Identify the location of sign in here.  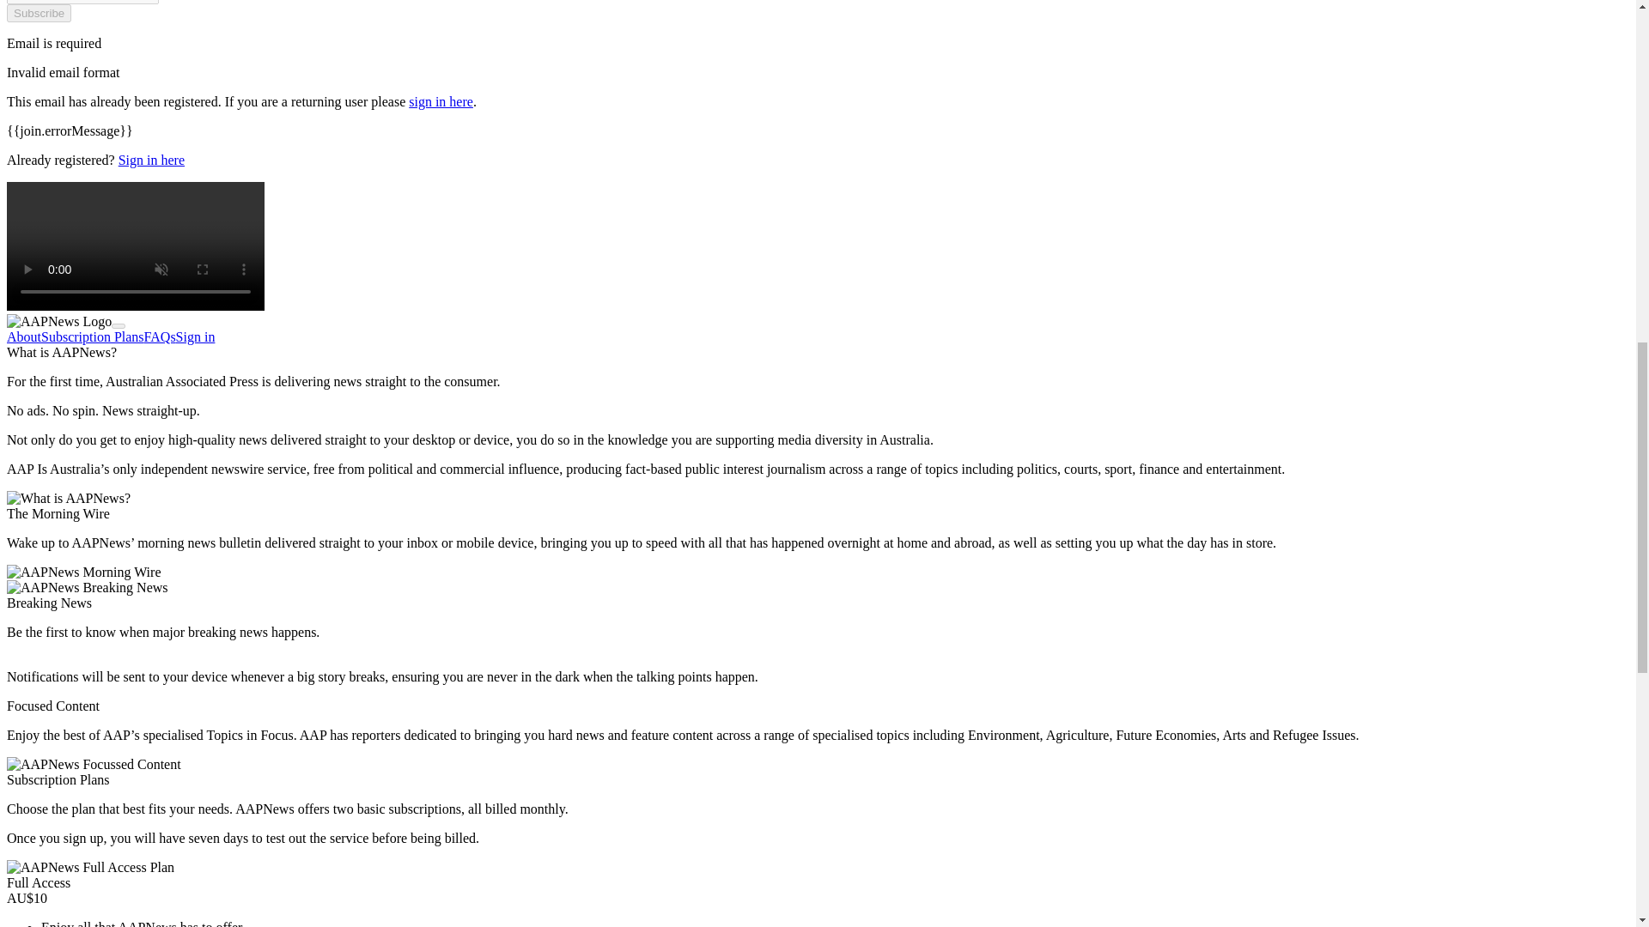
(441, 101).